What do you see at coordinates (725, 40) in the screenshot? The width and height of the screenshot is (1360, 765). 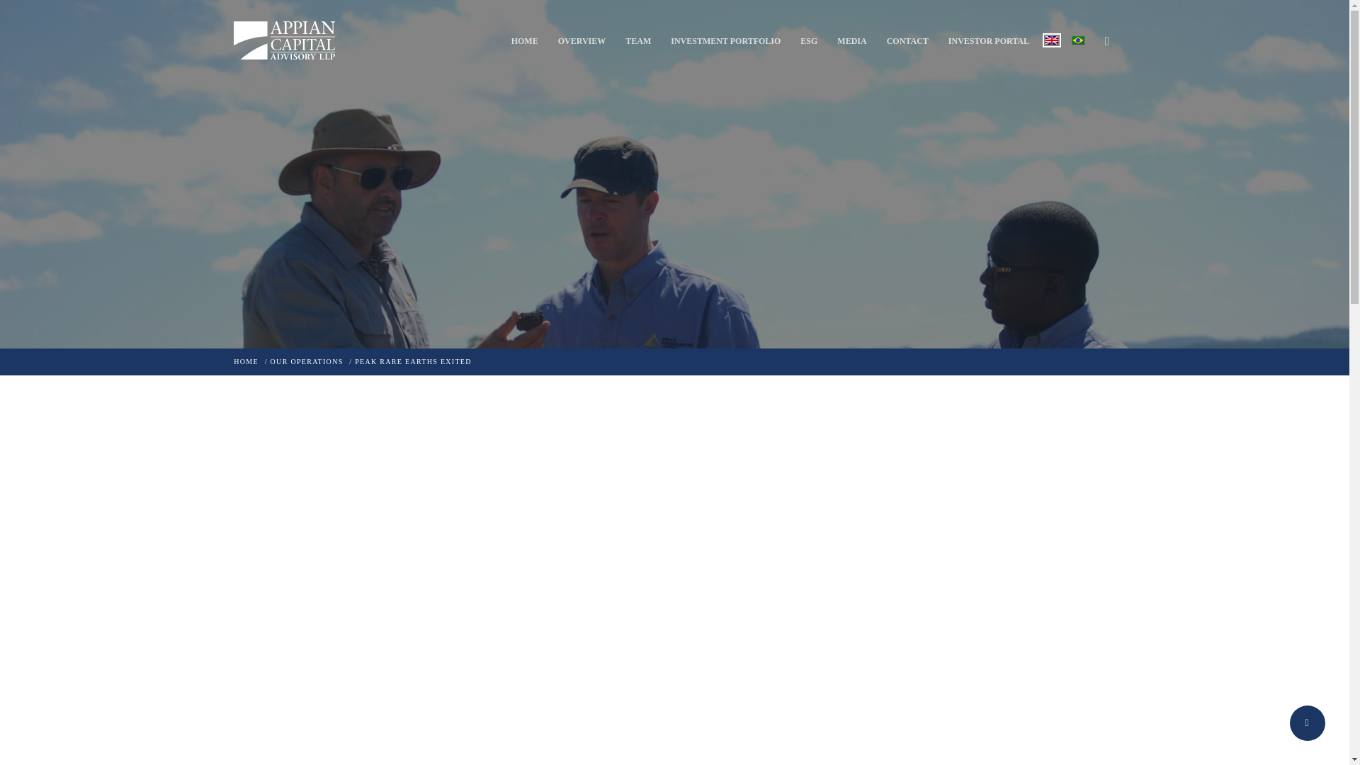 I see `INVESTMENT PORTFOLIO` at bounding box center [725, 40].